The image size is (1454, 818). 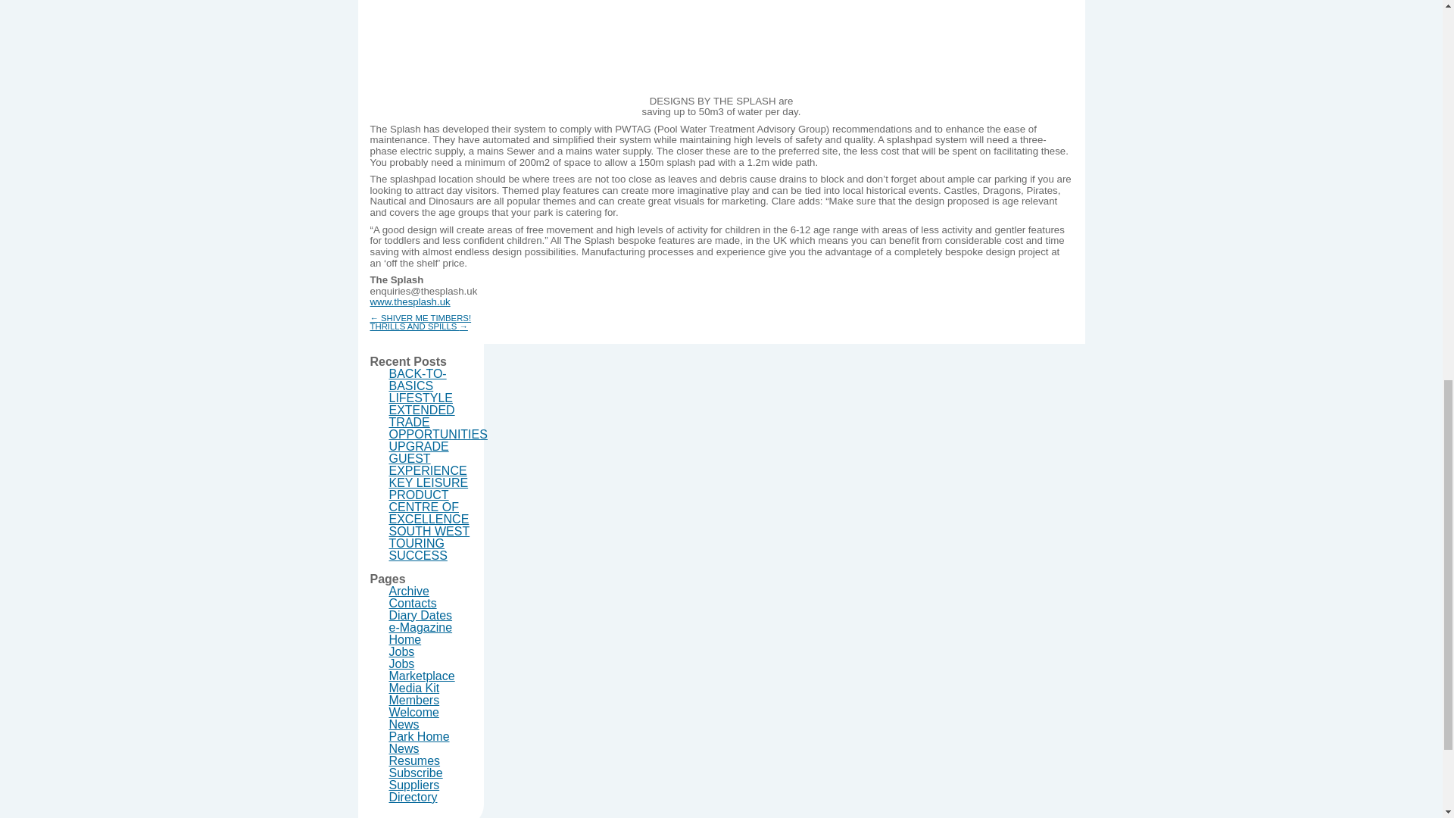 What do you see at coordinates (428, 458) in the screenshot?
I see `UPGRADE GUEST EXPERIENCE` at bounding box center [428, 458].